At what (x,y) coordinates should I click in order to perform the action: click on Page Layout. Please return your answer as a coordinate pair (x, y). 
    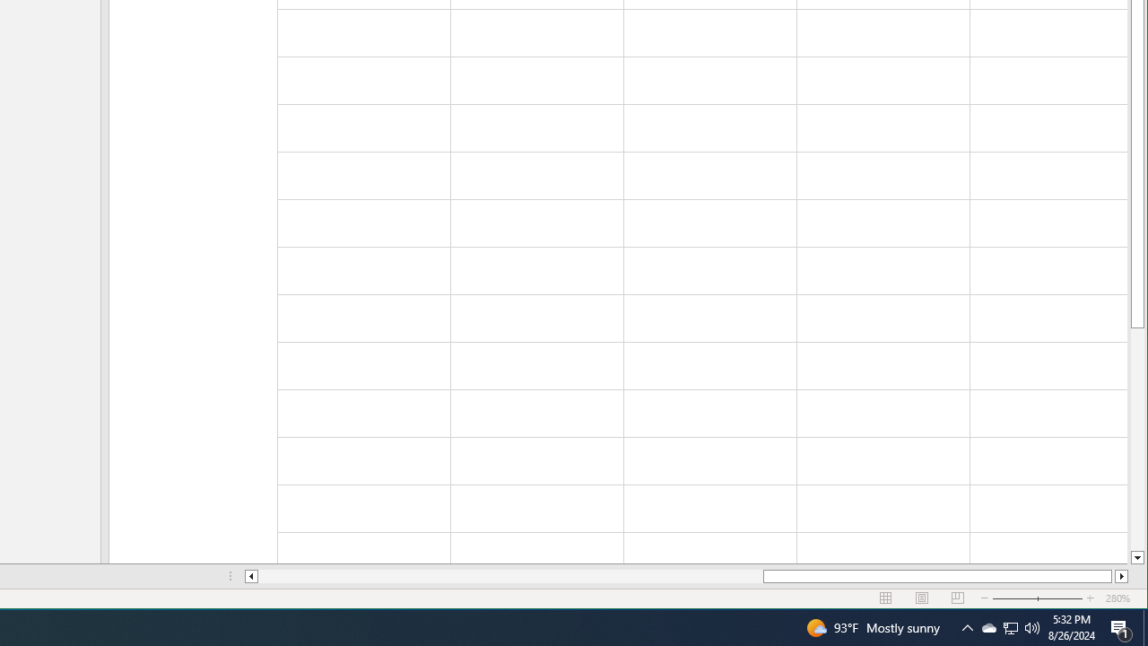
    Looking at the image, I should click on (922, 598).